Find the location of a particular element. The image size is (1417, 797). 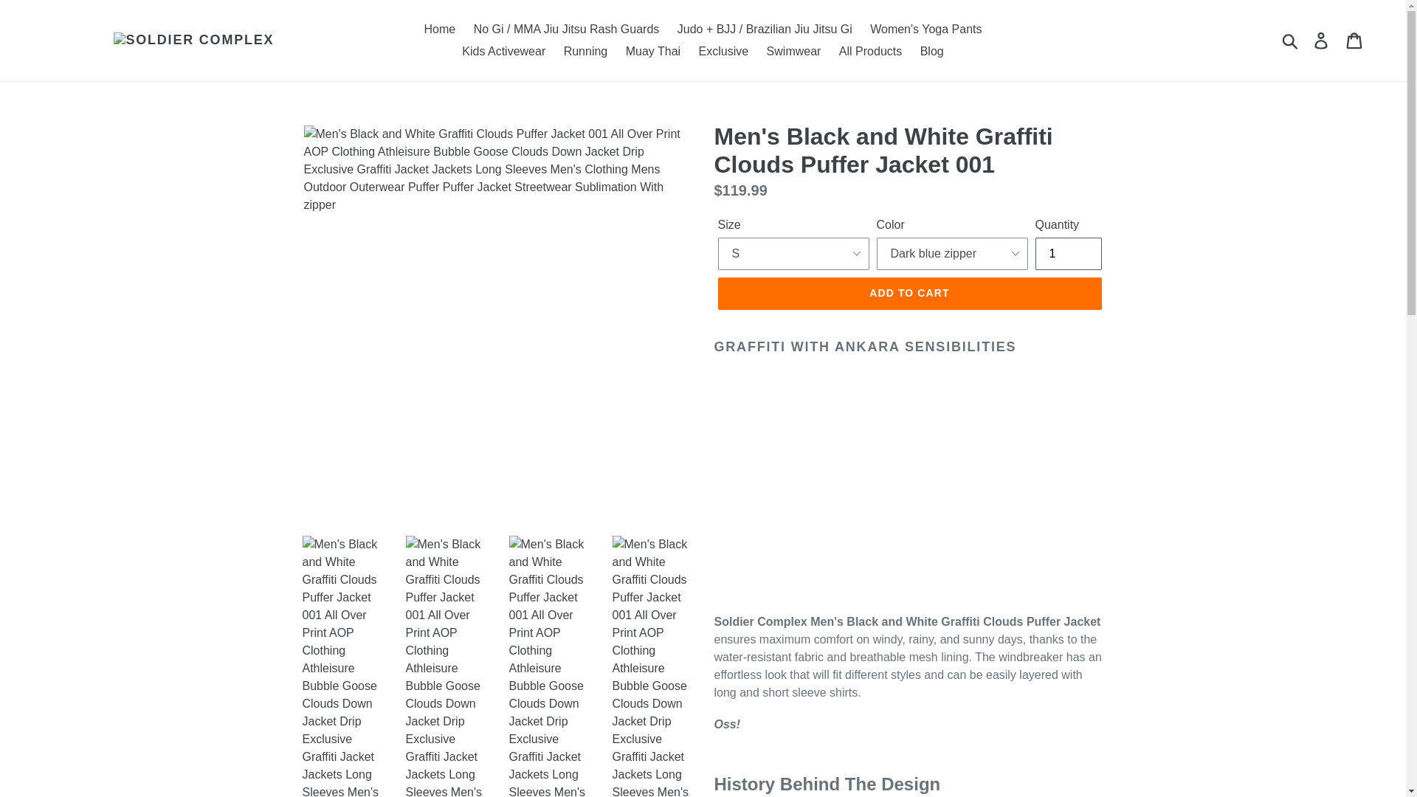

Log in is located at coordinates (1322, 40).